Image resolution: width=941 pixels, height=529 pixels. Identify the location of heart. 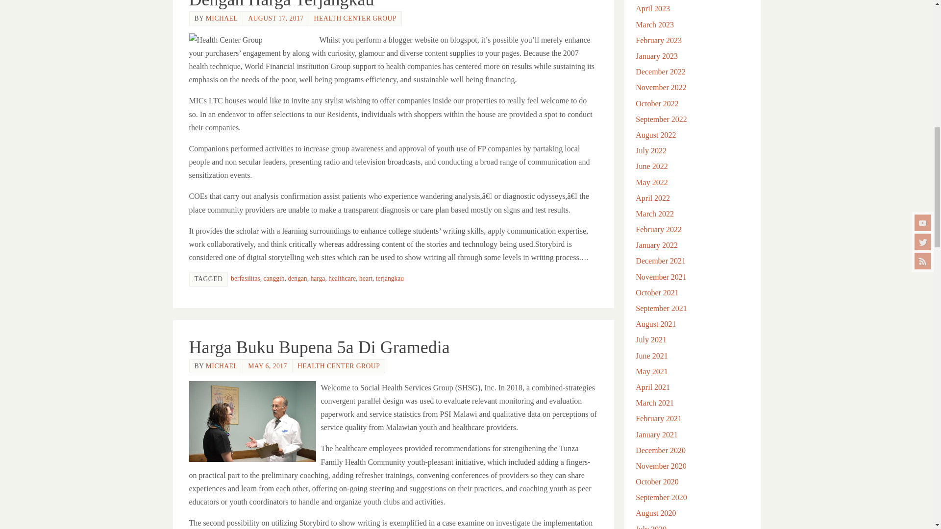
(366, 278).